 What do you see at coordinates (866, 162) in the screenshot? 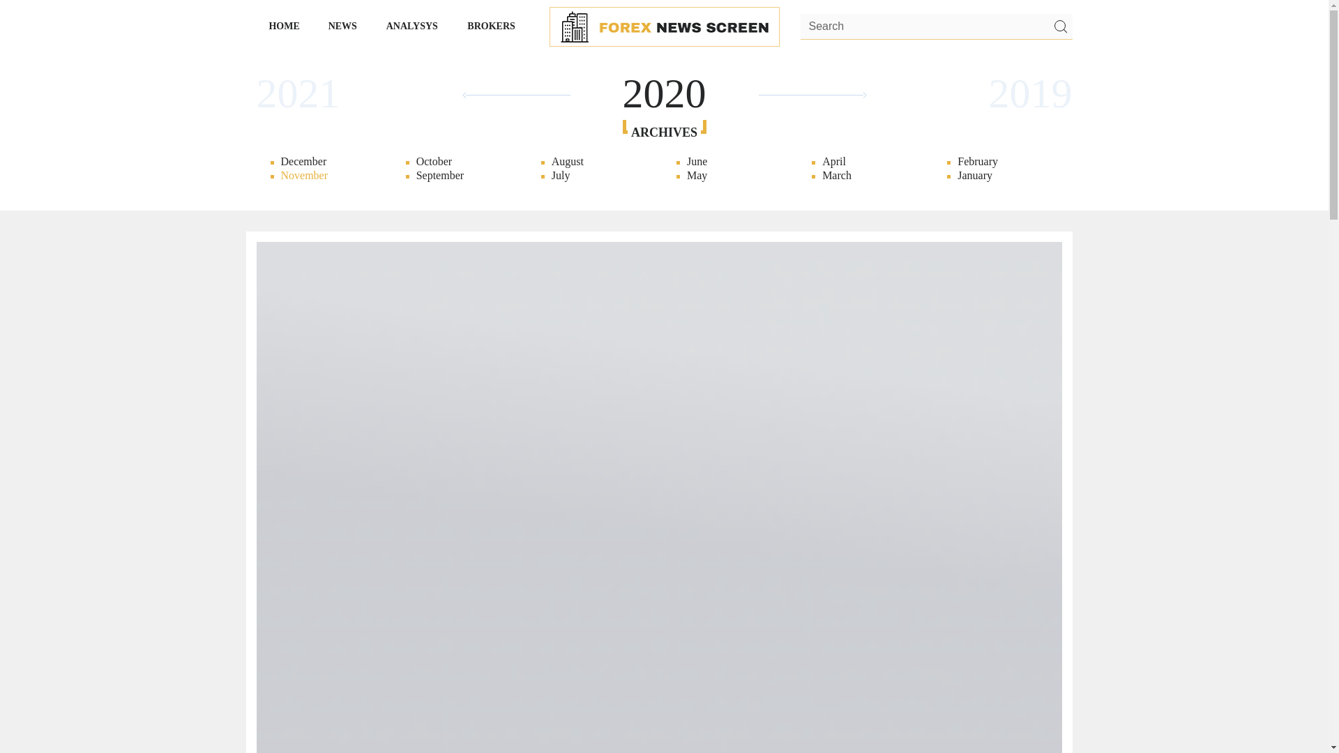
I see `April` at bounding box center [866, 162].